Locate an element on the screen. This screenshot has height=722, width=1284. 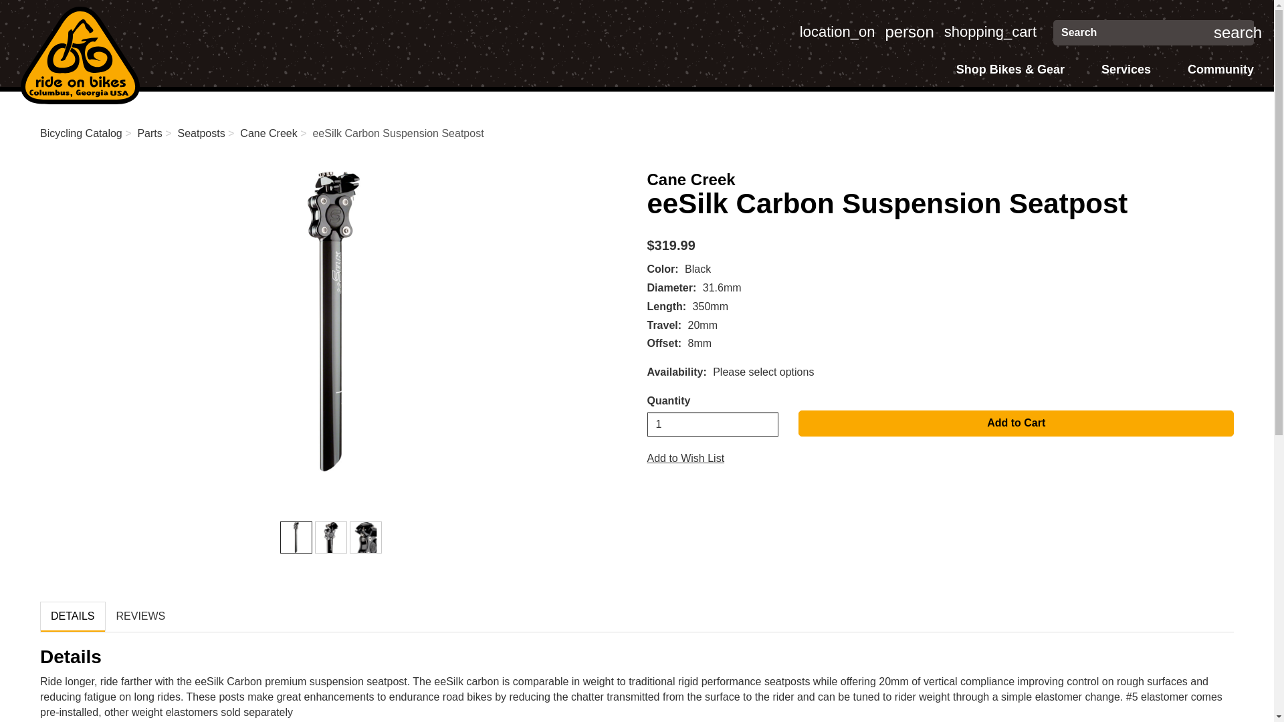
Store is located at coordinates (1137, 33).